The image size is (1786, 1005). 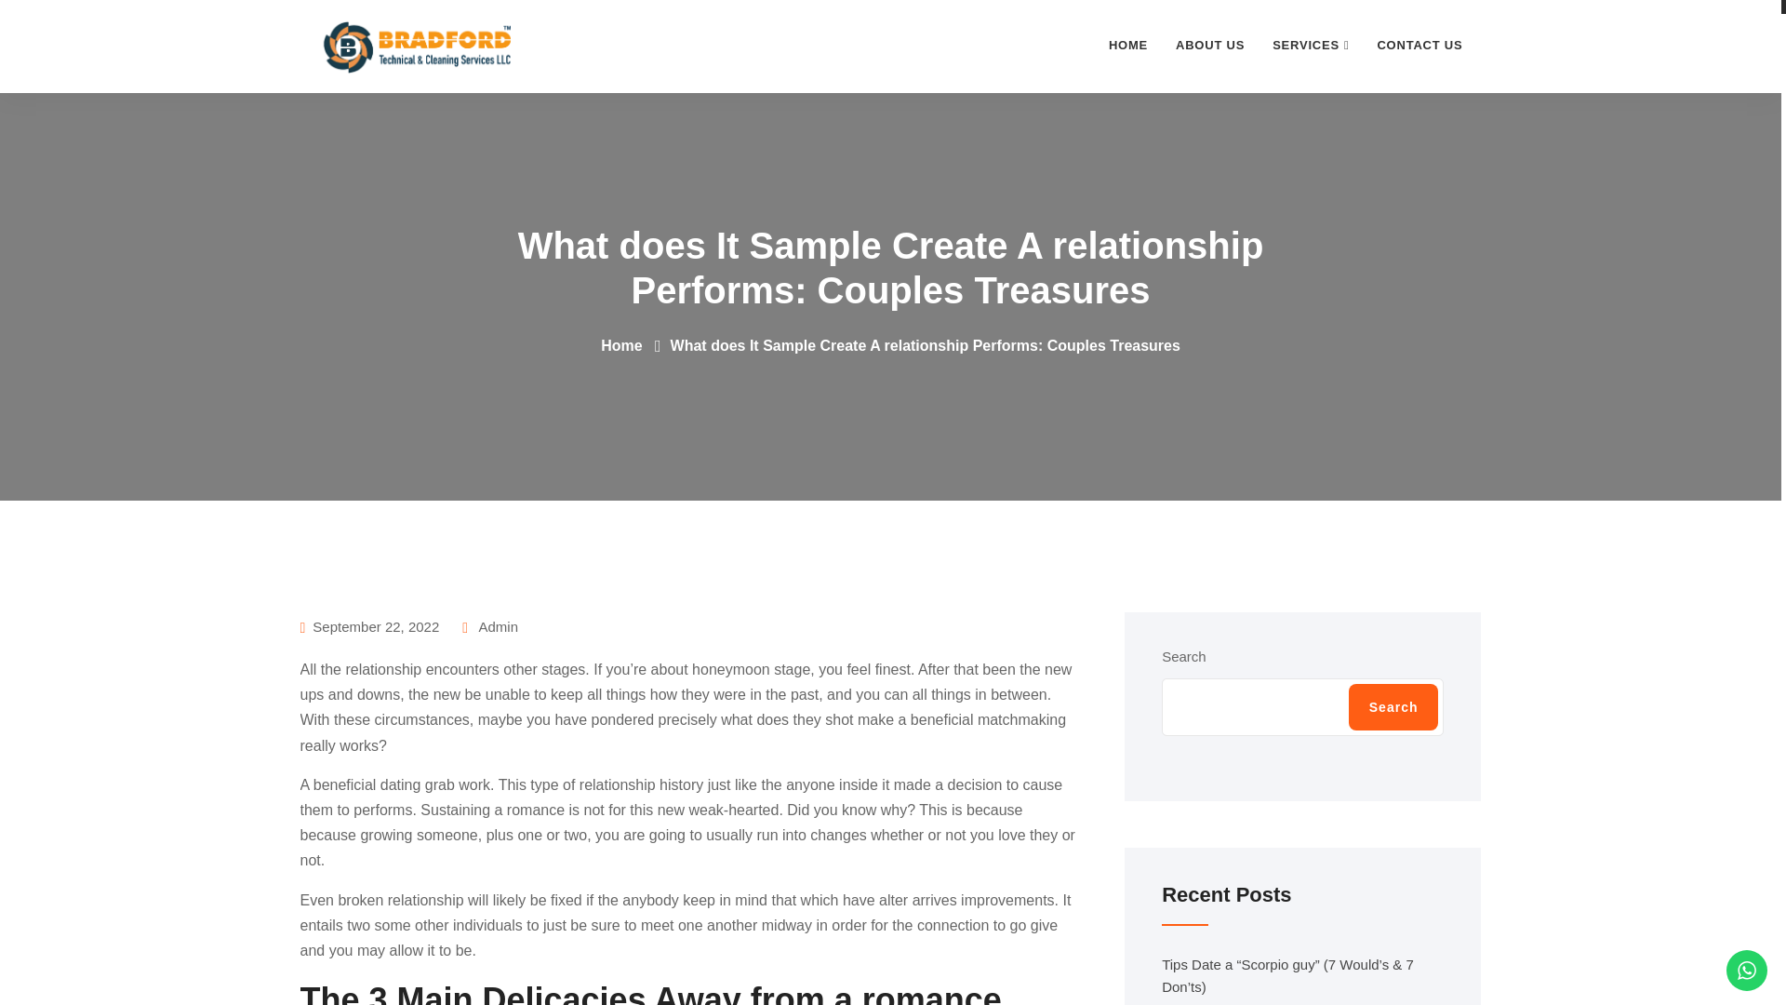 I want to click on Search, so click(x=1393, y=707).